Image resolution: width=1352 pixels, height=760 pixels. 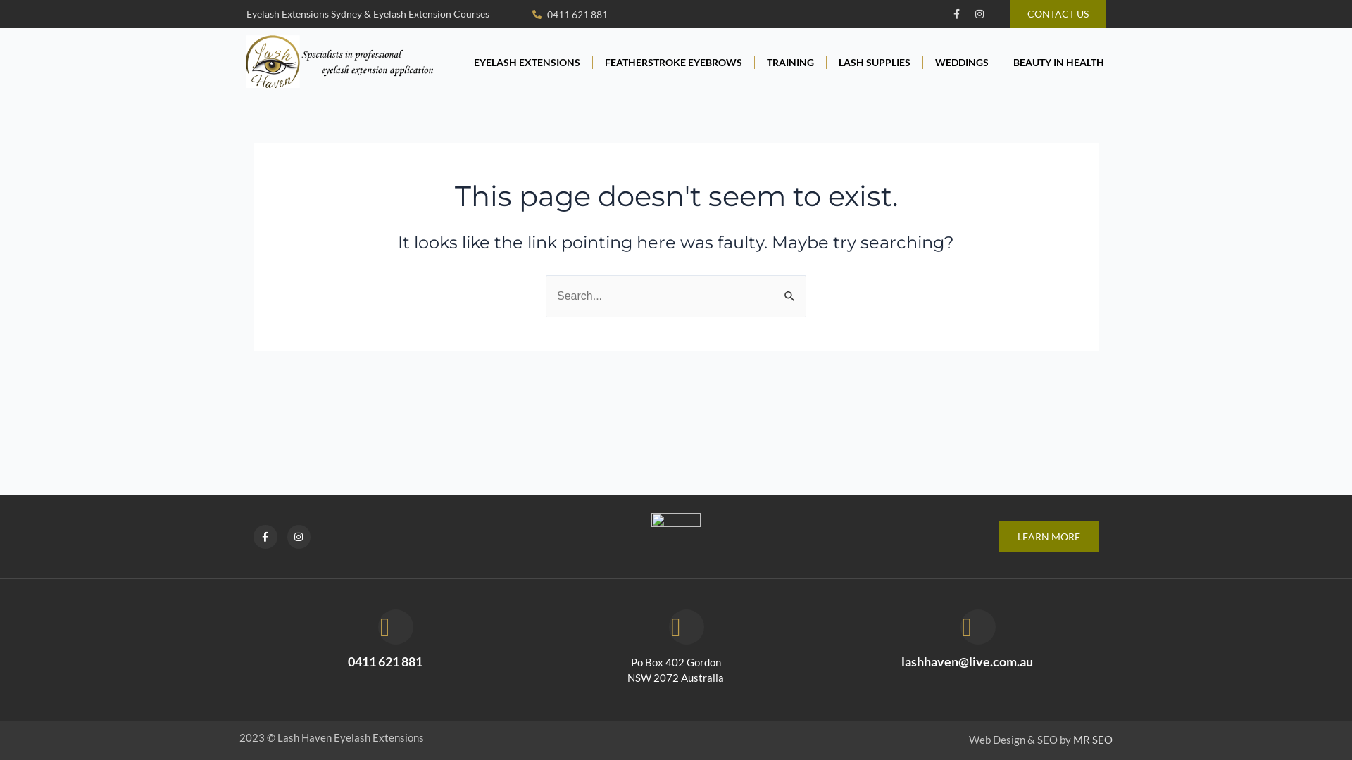 I want to click on Facebook-f, so click(x=265, y=537).